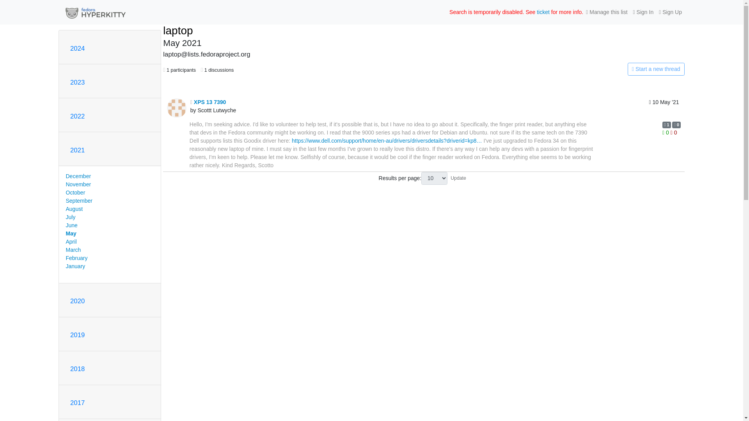 This screenshot has width=749, height=421. Describe the element at coordinates (77, 116) in the screenshot. I see `2022` at that location.